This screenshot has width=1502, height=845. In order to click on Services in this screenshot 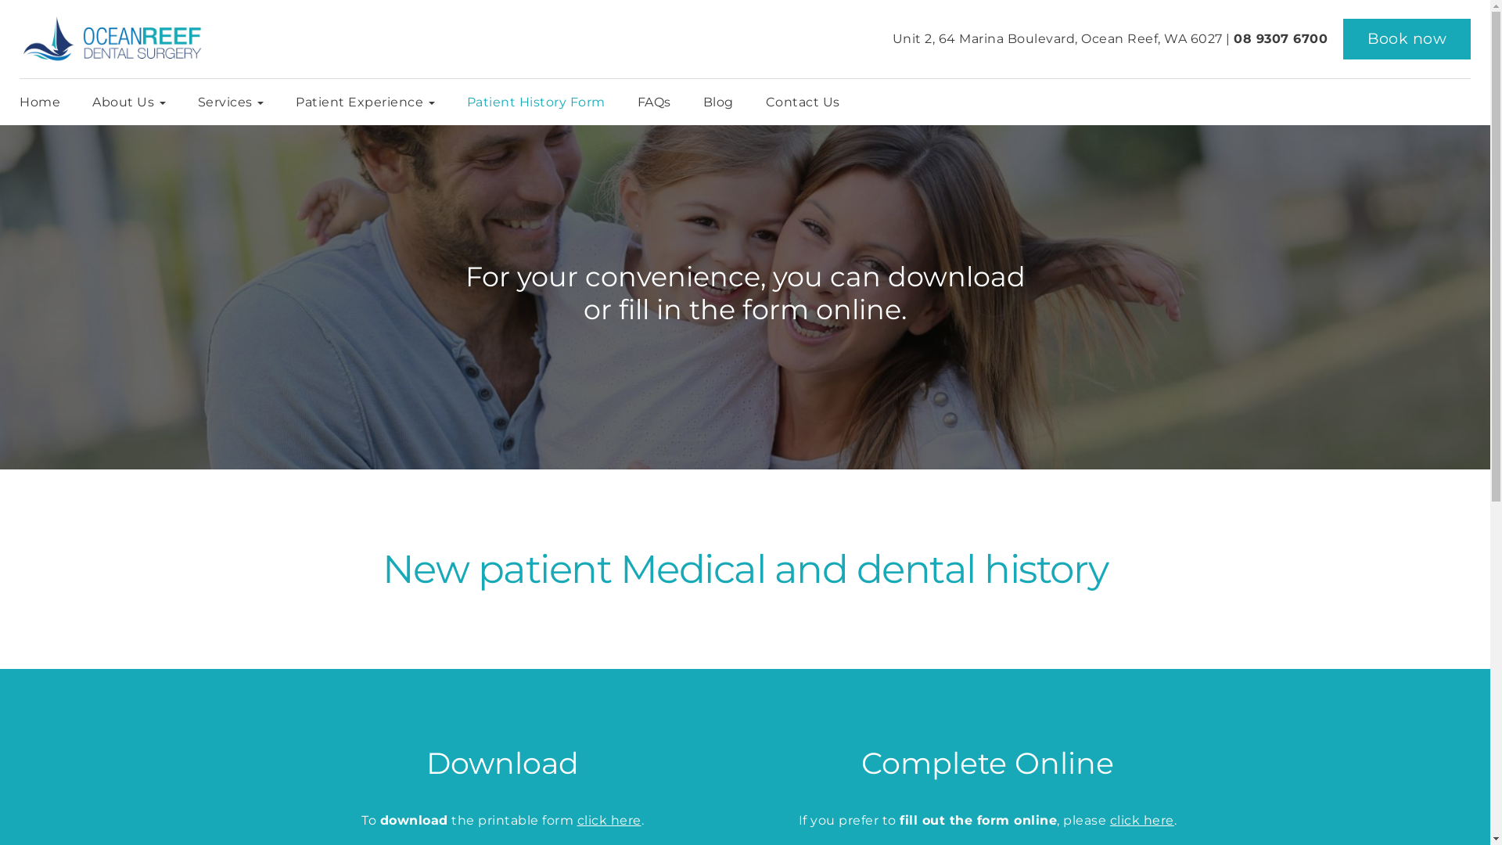, I will do `click(235, 102)`.